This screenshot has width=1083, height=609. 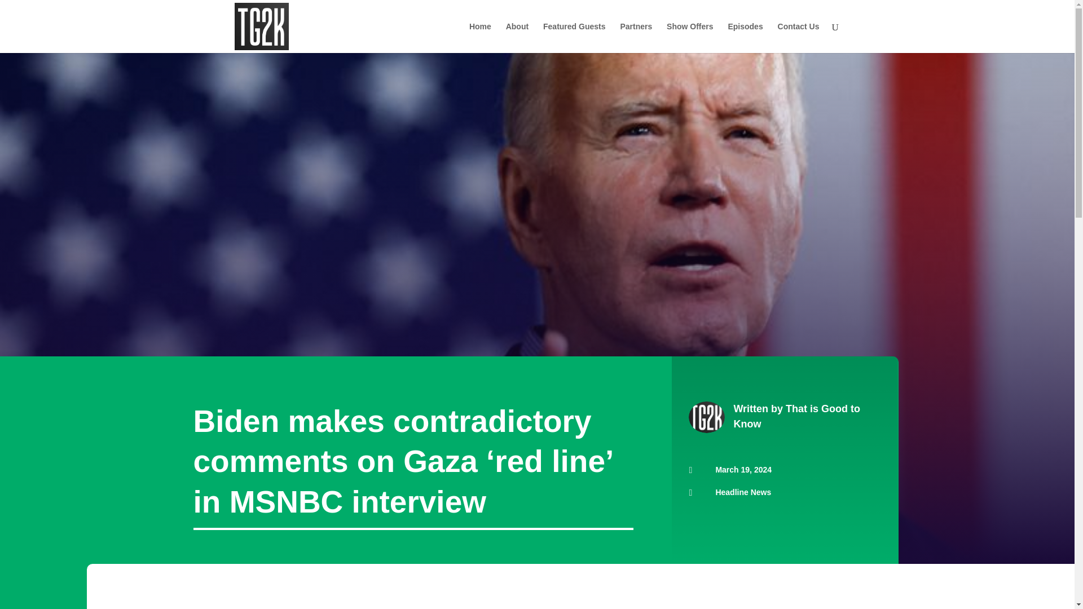 What do you see at coordinates (635, 37) in the screenshot?
I see `Partners` at bounding box center [635, 37].